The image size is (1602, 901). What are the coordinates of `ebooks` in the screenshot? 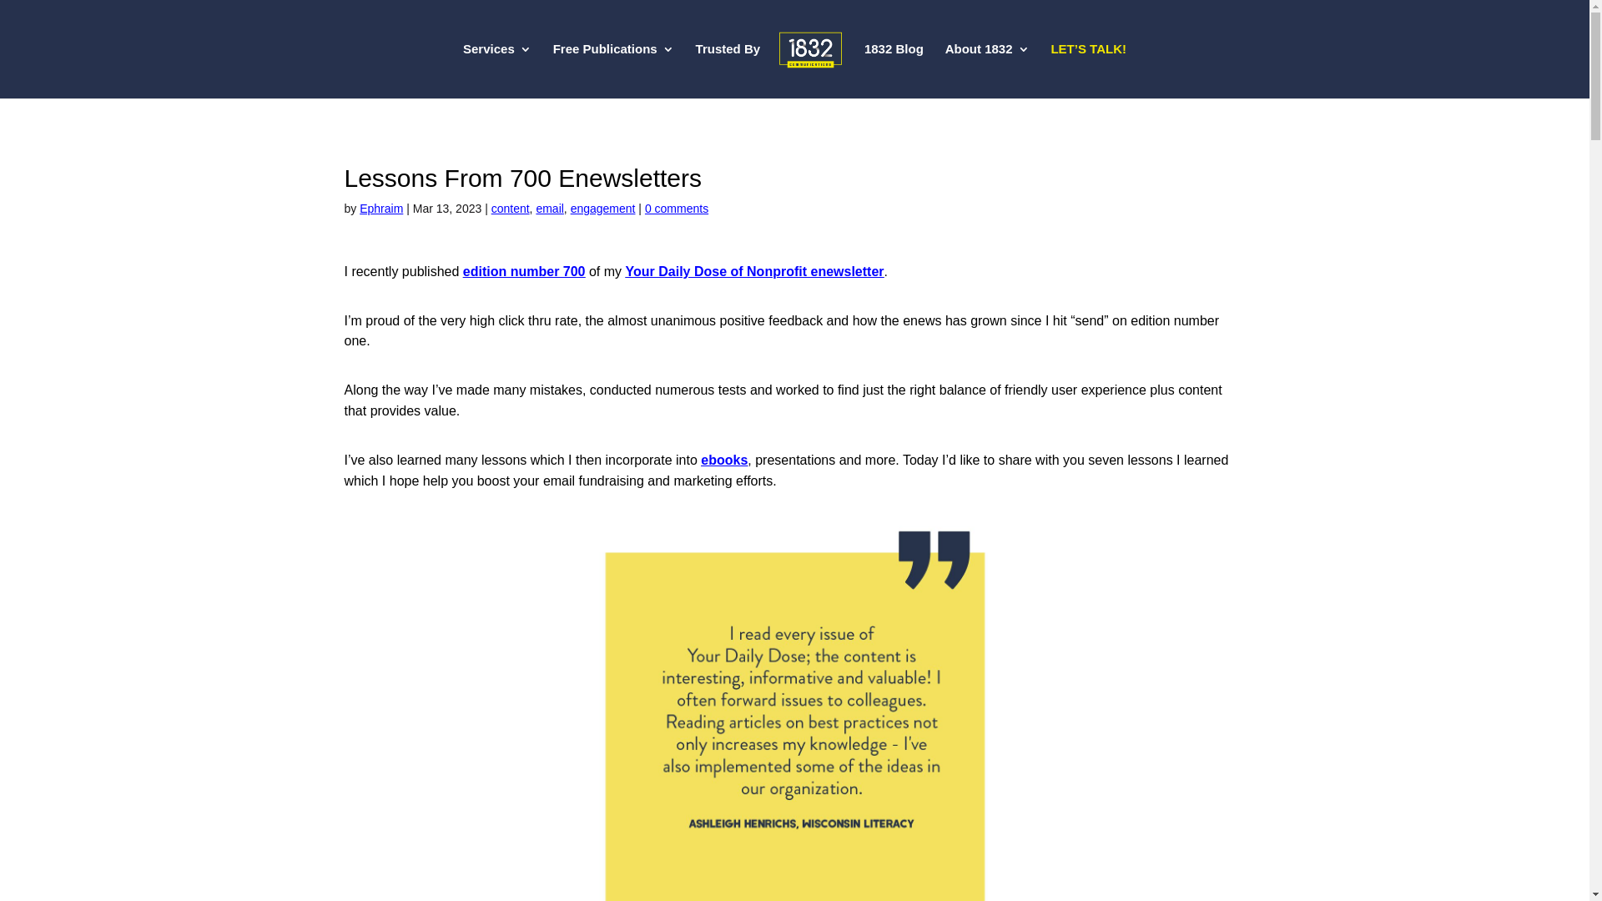 It's located at (724, 461).